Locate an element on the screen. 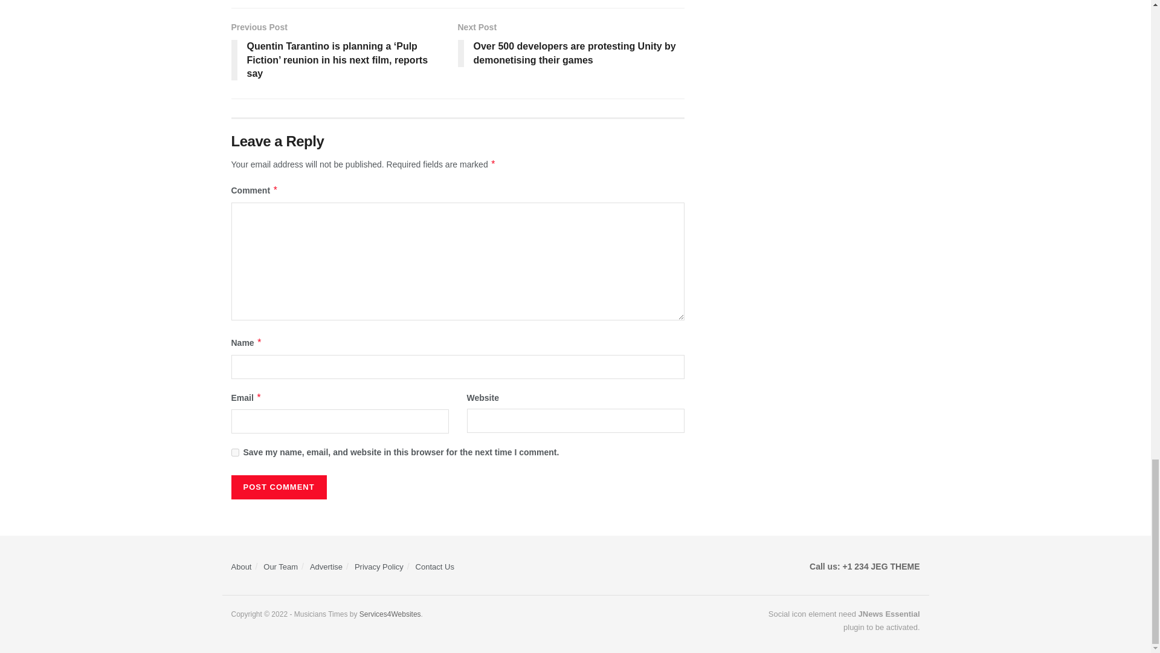  Post Comment is located at coordinates (278, 487).